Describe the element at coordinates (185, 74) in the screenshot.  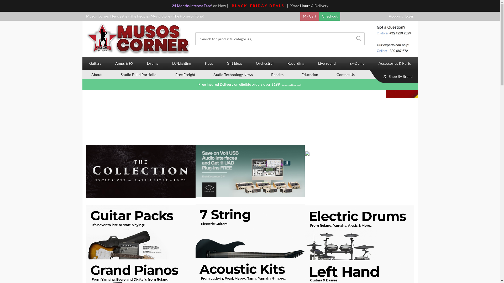
I see `Free Freight` at that location.